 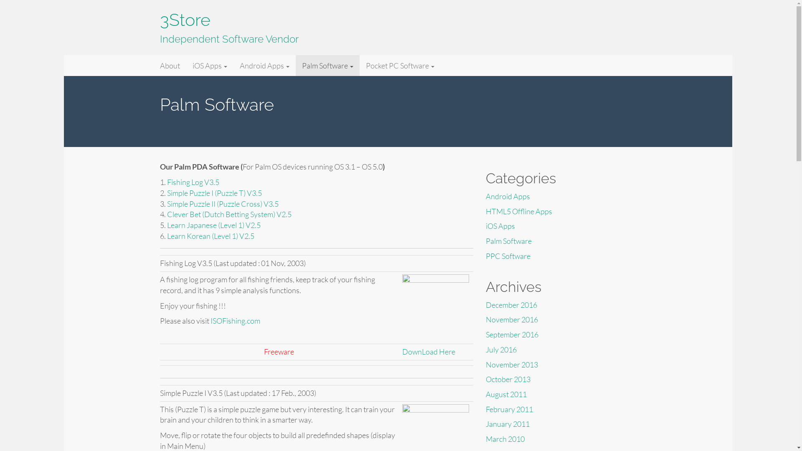 What do you see at coordinates (193, 182) in the screenshot?
I see `Fishing Log V3.5` at bounding box center [193, 182].